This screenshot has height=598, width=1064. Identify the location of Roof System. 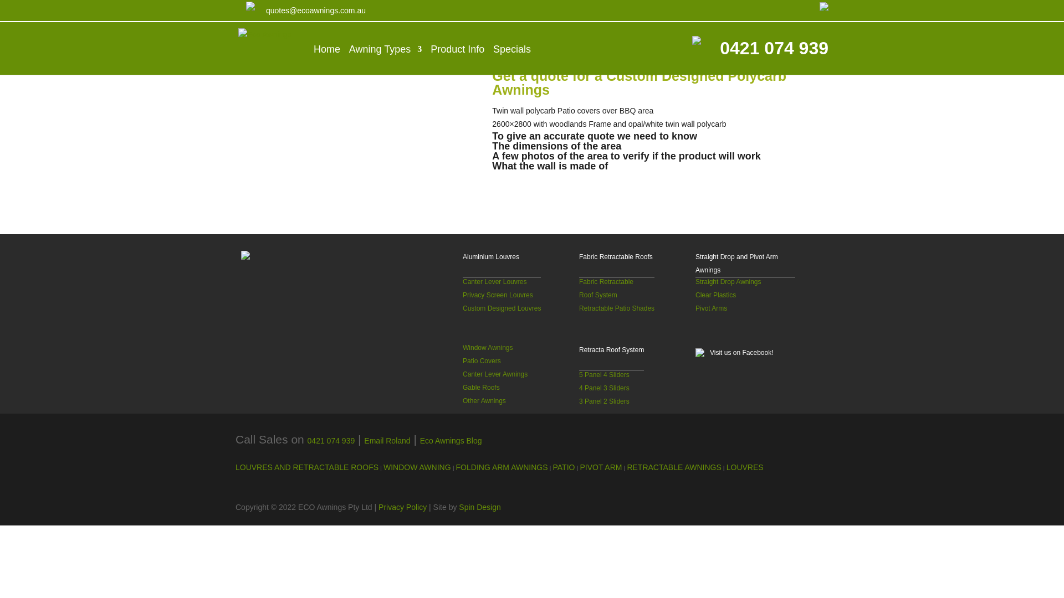
(598, 295).